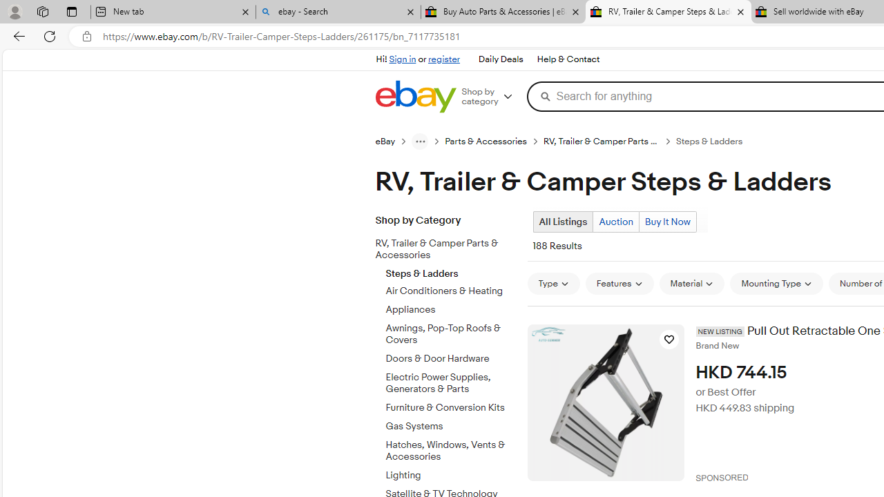 The image size is (884, 497). Describe the element at coordinates (615, 222) in the screenshot. I see `Auction` at that location.